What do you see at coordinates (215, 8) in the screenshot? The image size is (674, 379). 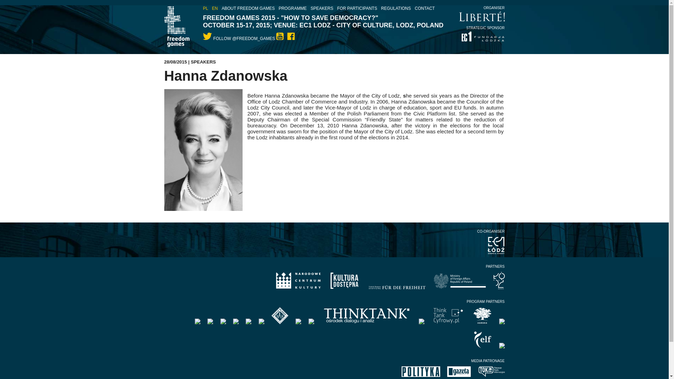 I see `EN` at bounding box center [215, 8].